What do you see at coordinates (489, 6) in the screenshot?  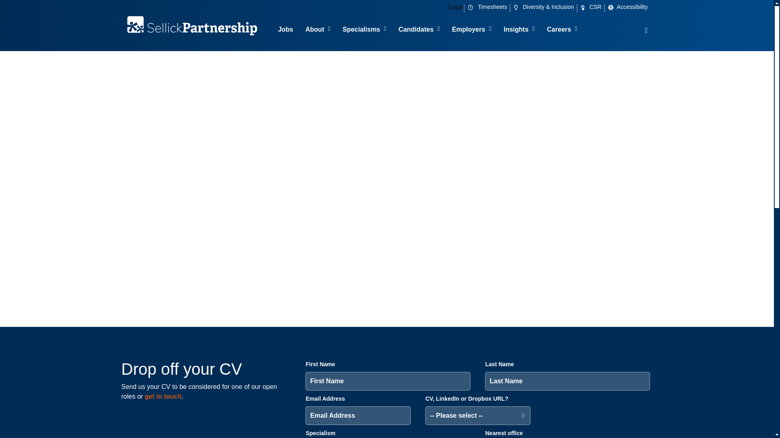 I see `Timesheets` at bounding box center [489, 6].